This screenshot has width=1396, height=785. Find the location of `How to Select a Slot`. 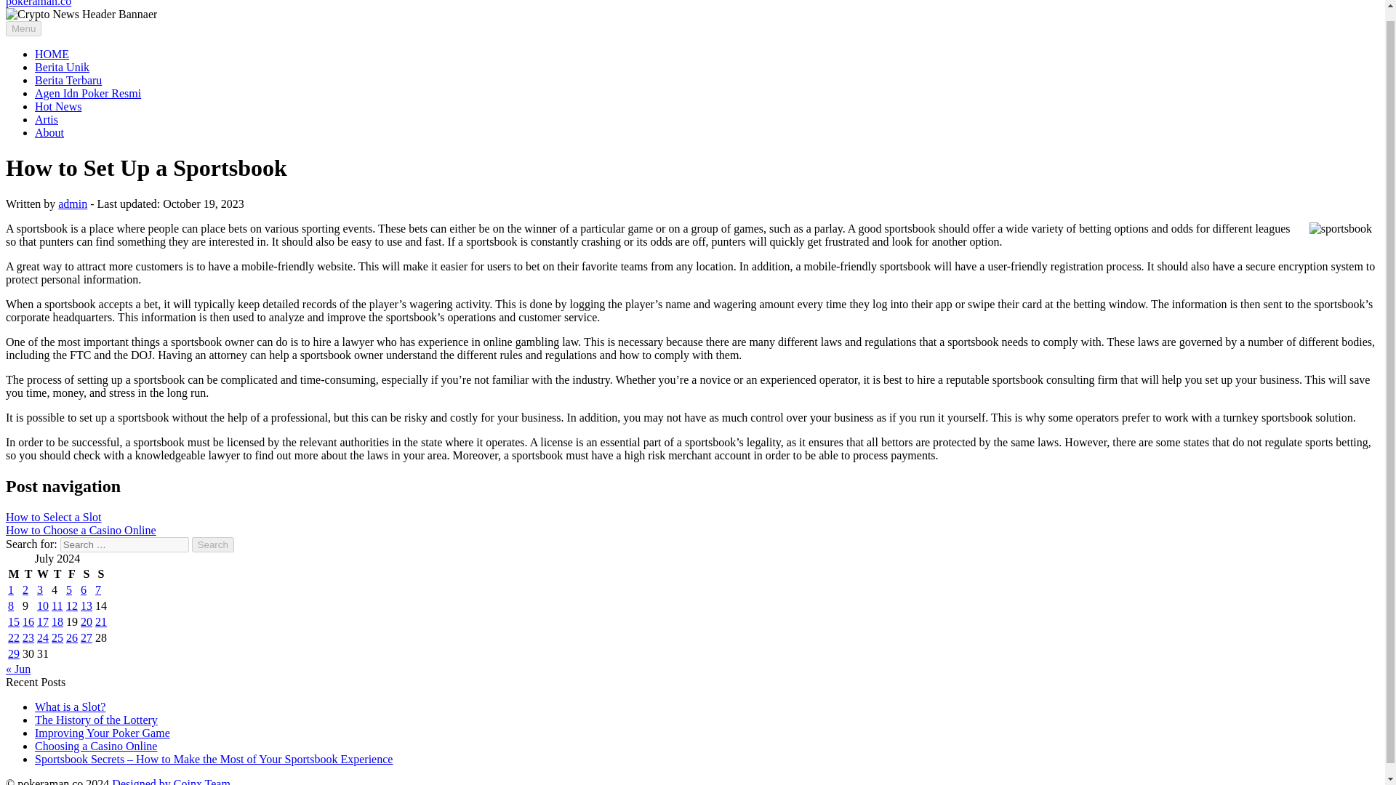

How to Select a Slot is located at coordinates (54, 518).